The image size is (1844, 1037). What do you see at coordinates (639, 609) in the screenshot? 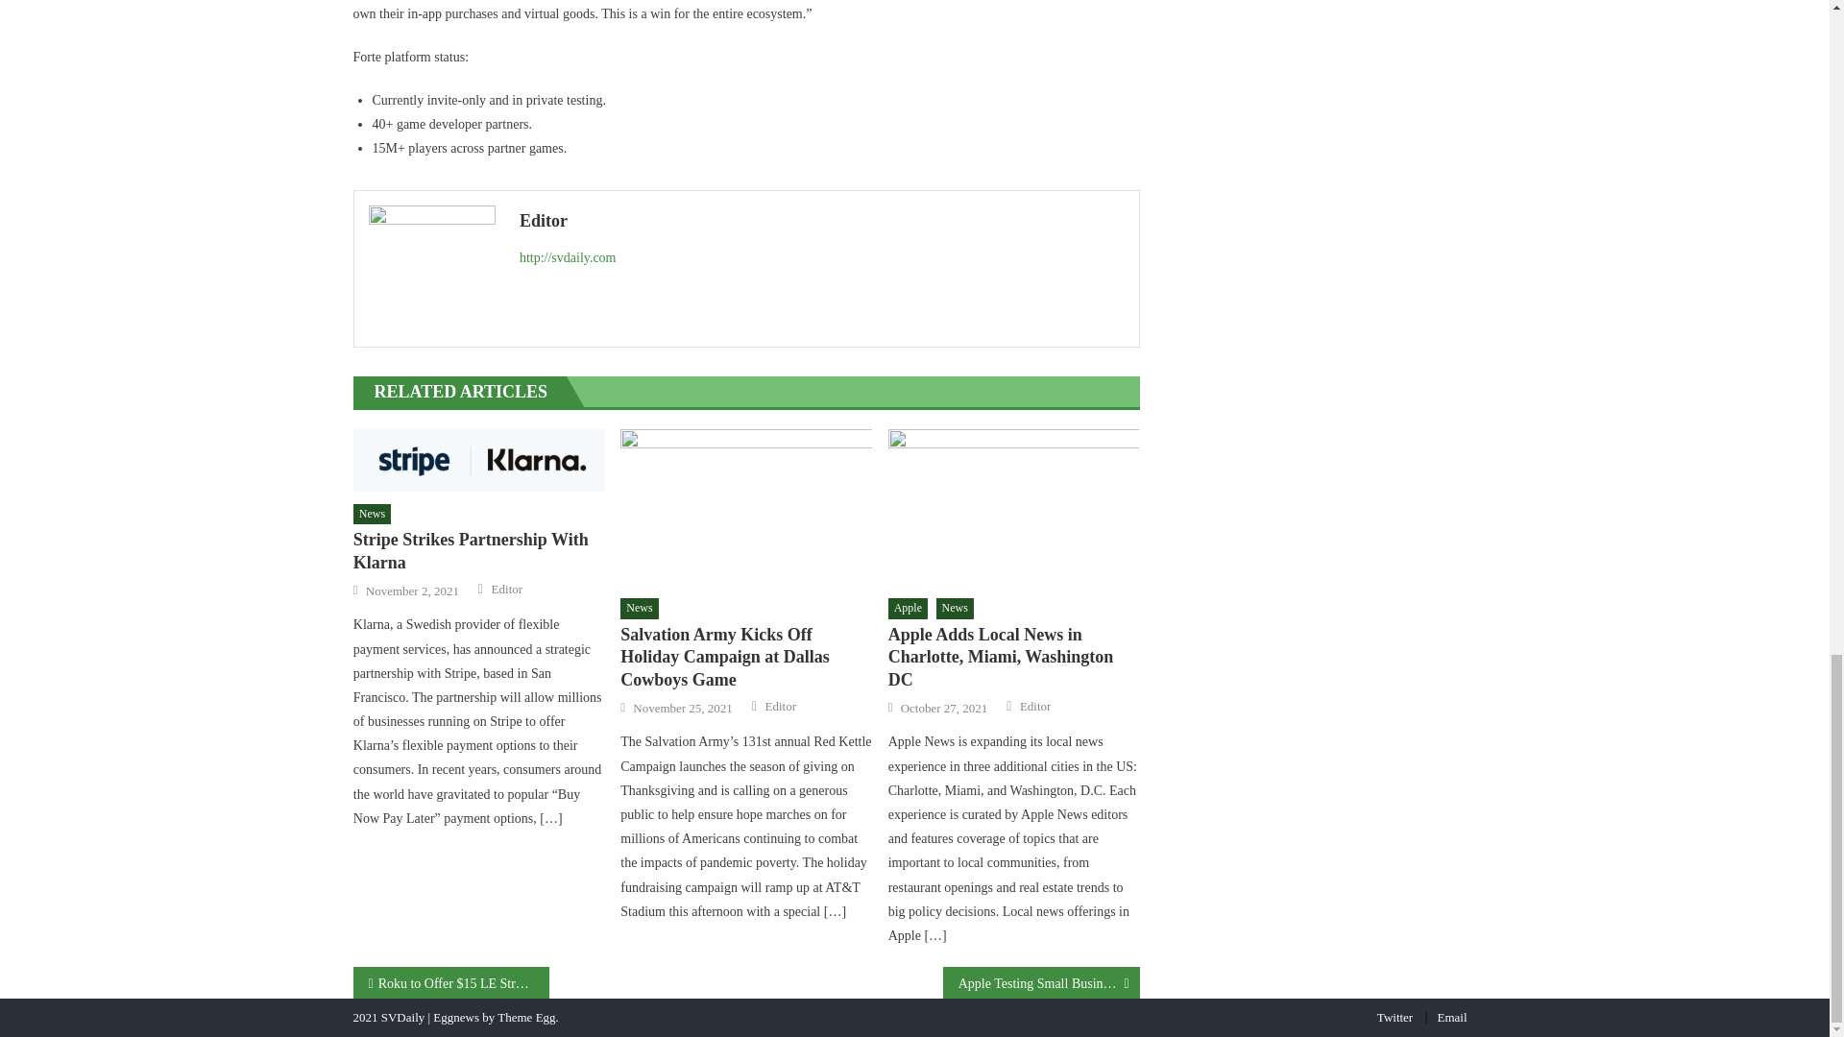
I see `News` at bounding box center [639, 609].